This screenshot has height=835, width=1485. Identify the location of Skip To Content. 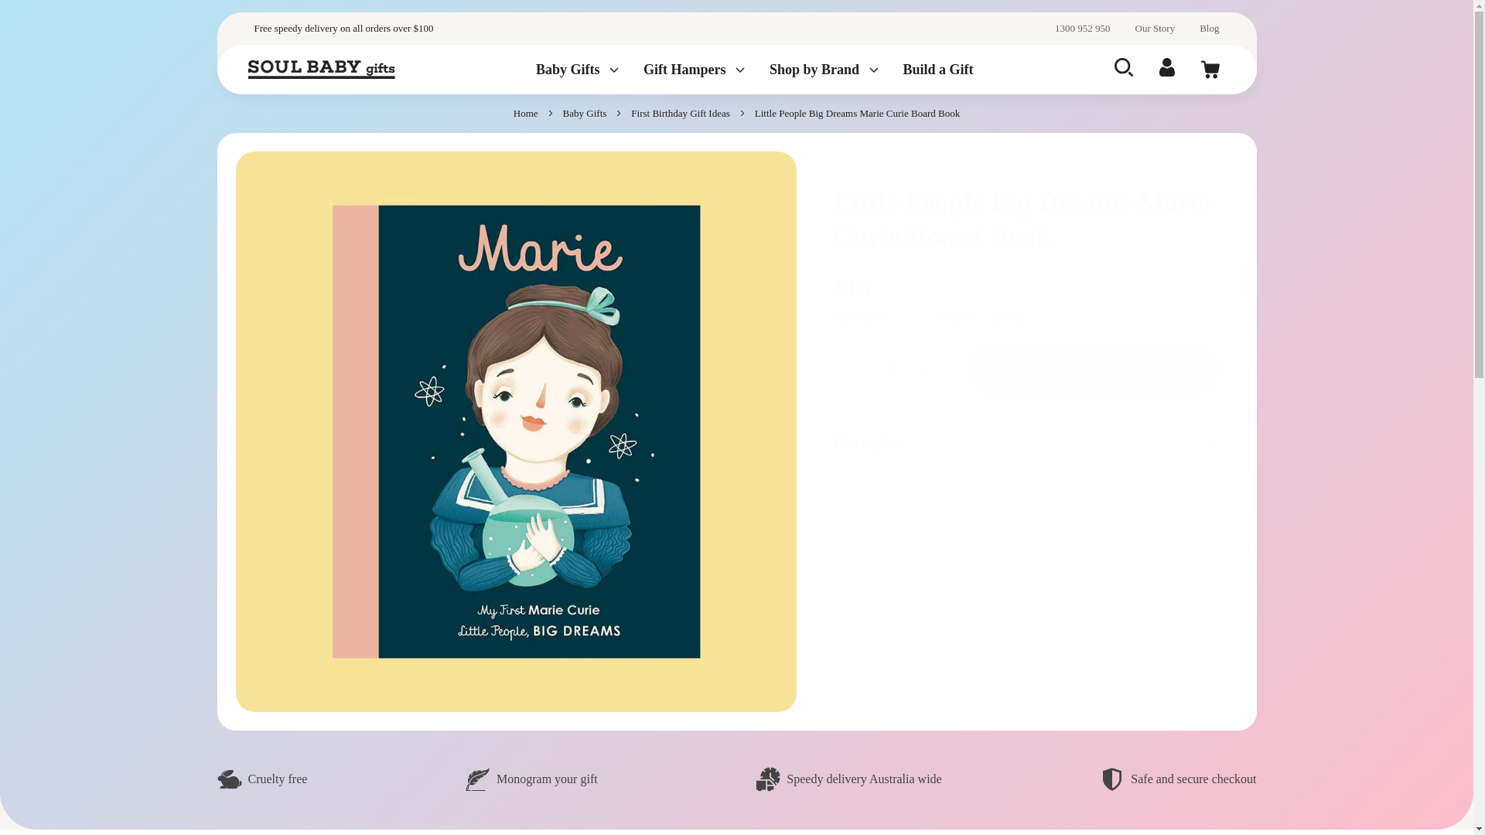
(82, 24).